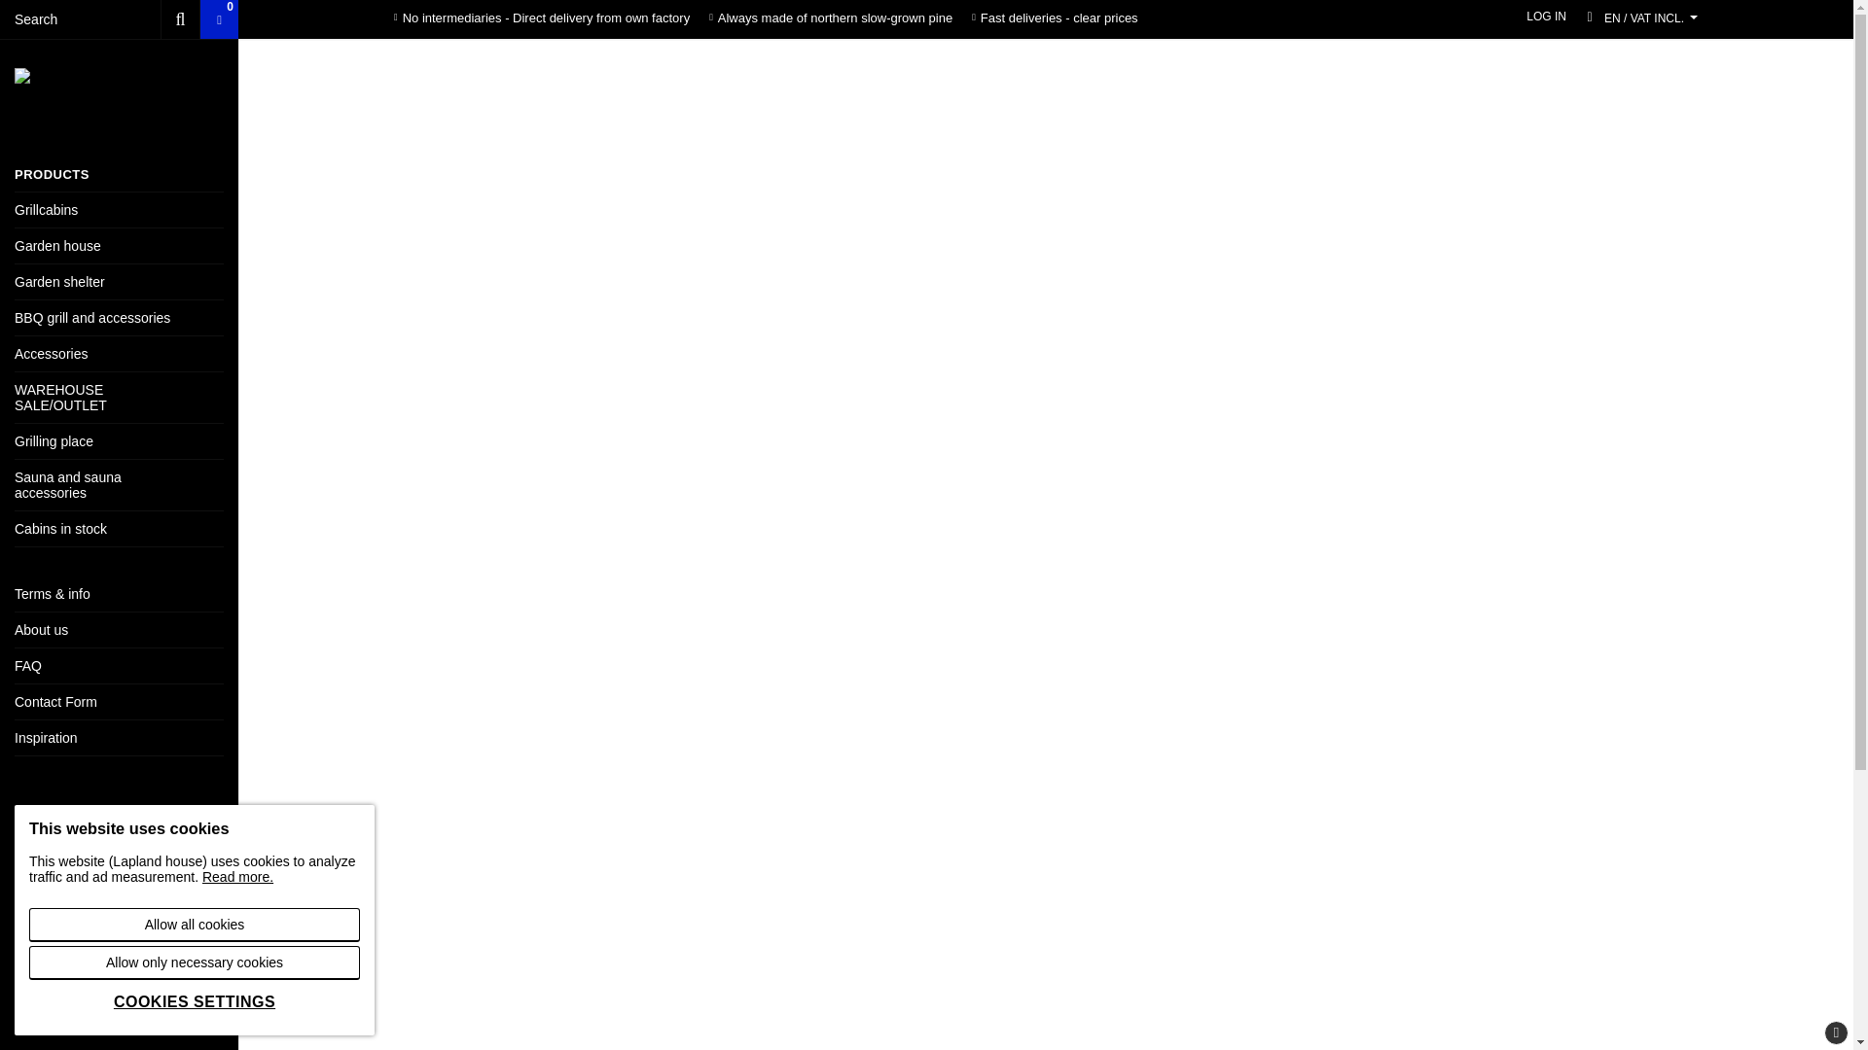 The height and width of the screenshot is (1050, 1868). Describe the element at coordinates (119, 484) in the screenshot. I see `Sauna and sauna accessories` at that location.